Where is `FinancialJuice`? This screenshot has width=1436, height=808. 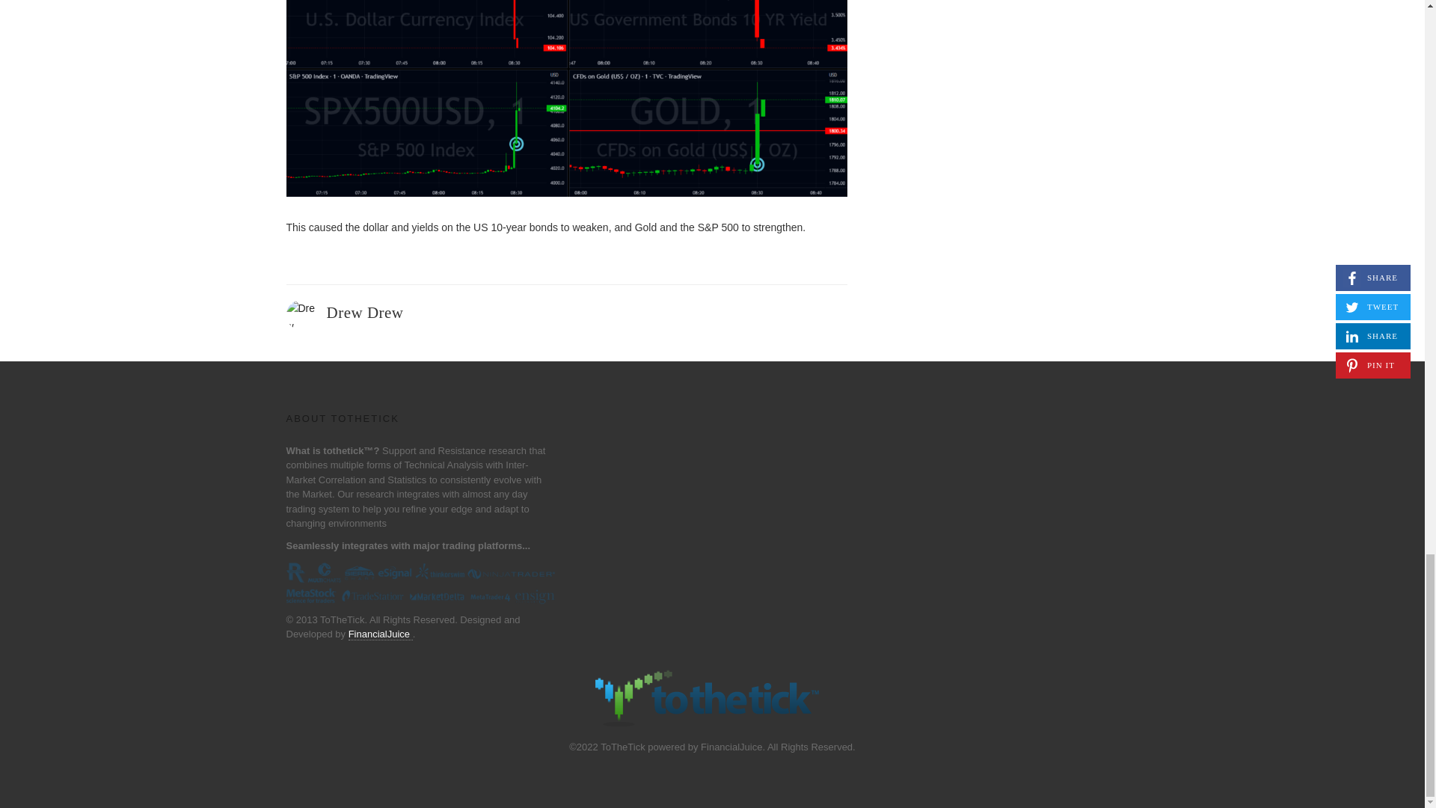
FinancialJuice is located at coordinates (381, 634).